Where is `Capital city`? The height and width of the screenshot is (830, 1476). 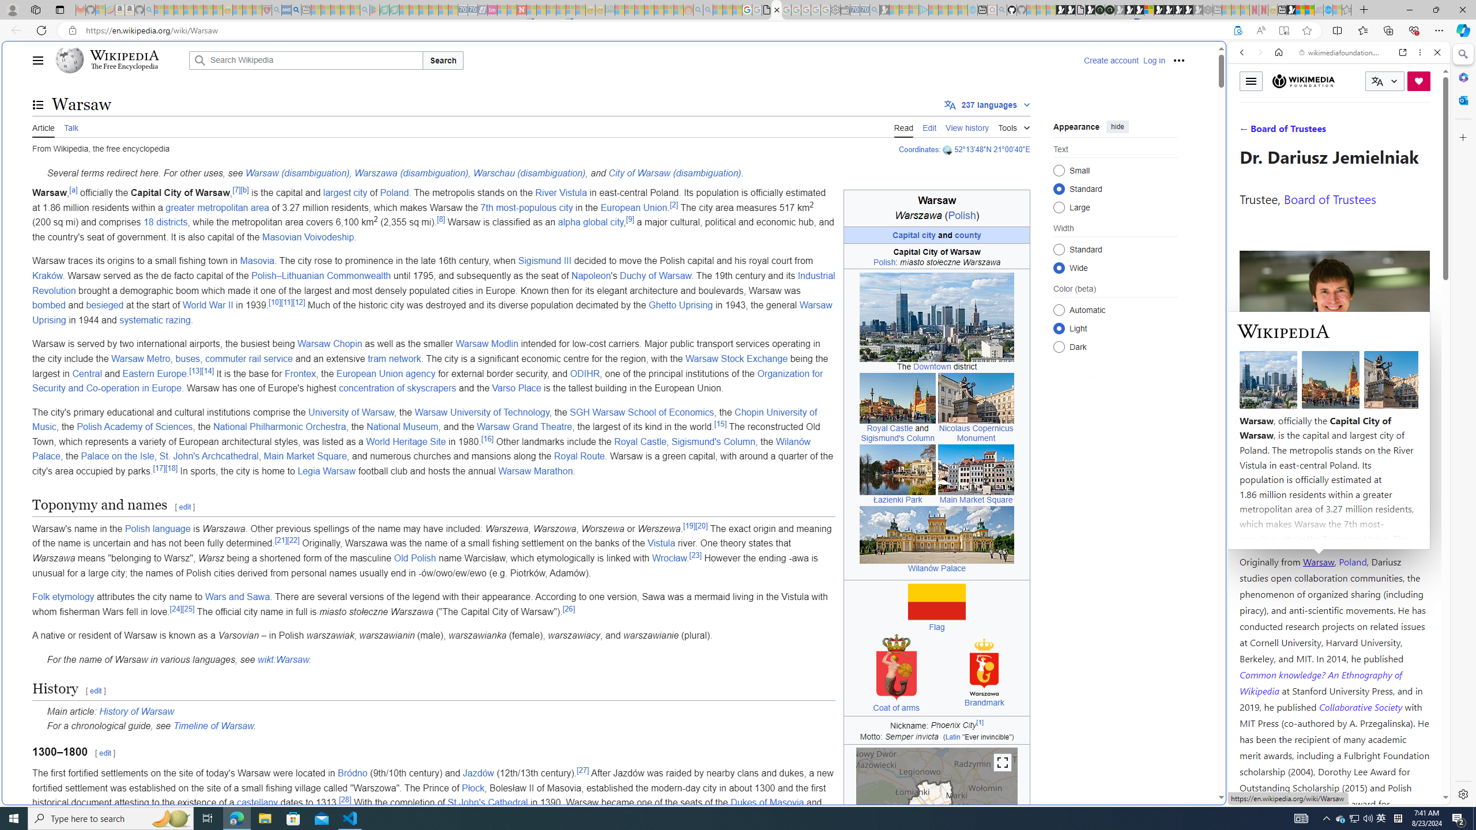
Capital city is located at coordinates (914, 235).